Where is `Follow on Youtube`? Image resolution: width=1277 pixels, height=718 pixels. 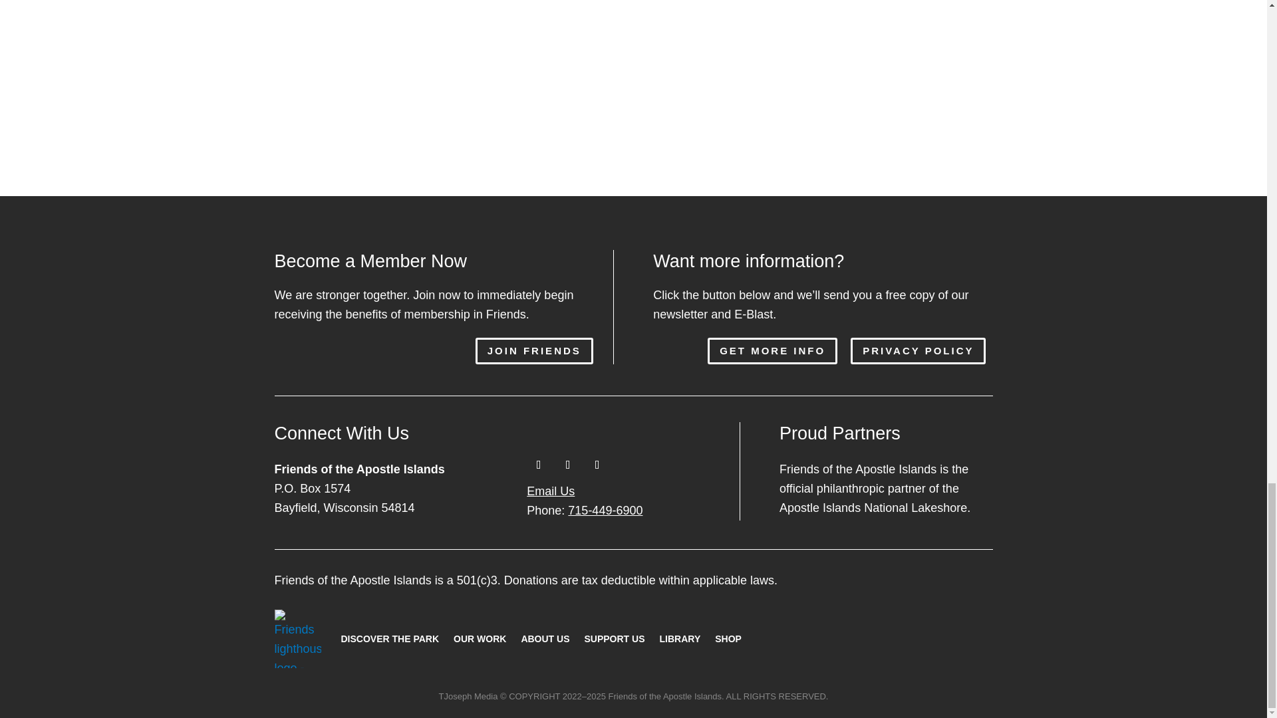
Follow on Youtube is located at coordinates (597, 465).